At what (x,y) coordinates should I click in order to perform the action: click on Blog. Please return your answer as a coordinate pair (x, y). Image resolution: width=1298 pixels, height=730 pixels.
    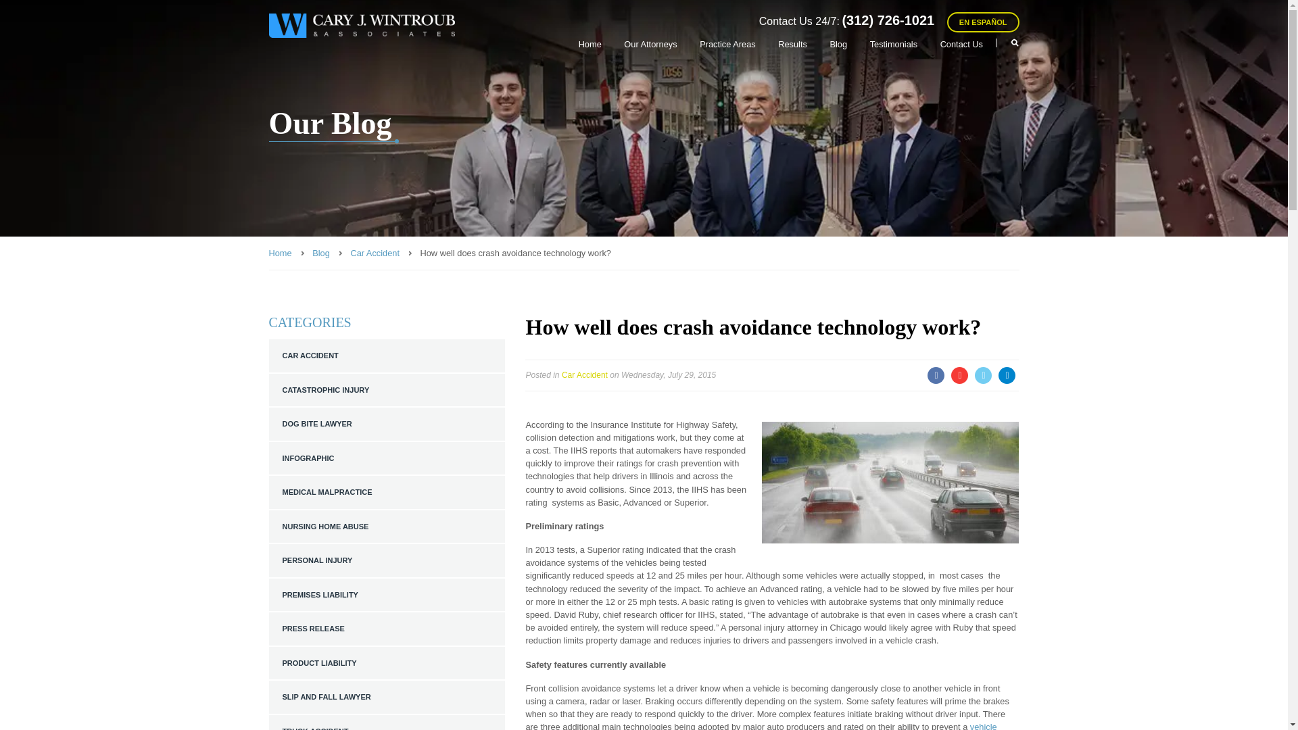
    Looking at the image, I should click on (838, 44).